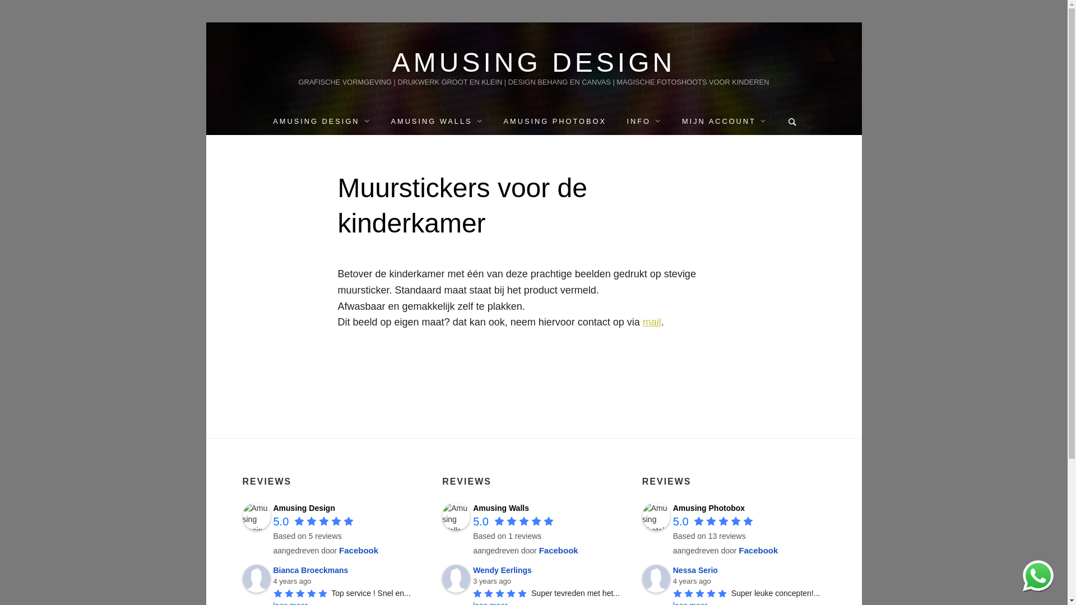  What do you see at coordinates (304, 508) in the screenshot?
I see `Amusing Design` at bounding box center [304, 508].